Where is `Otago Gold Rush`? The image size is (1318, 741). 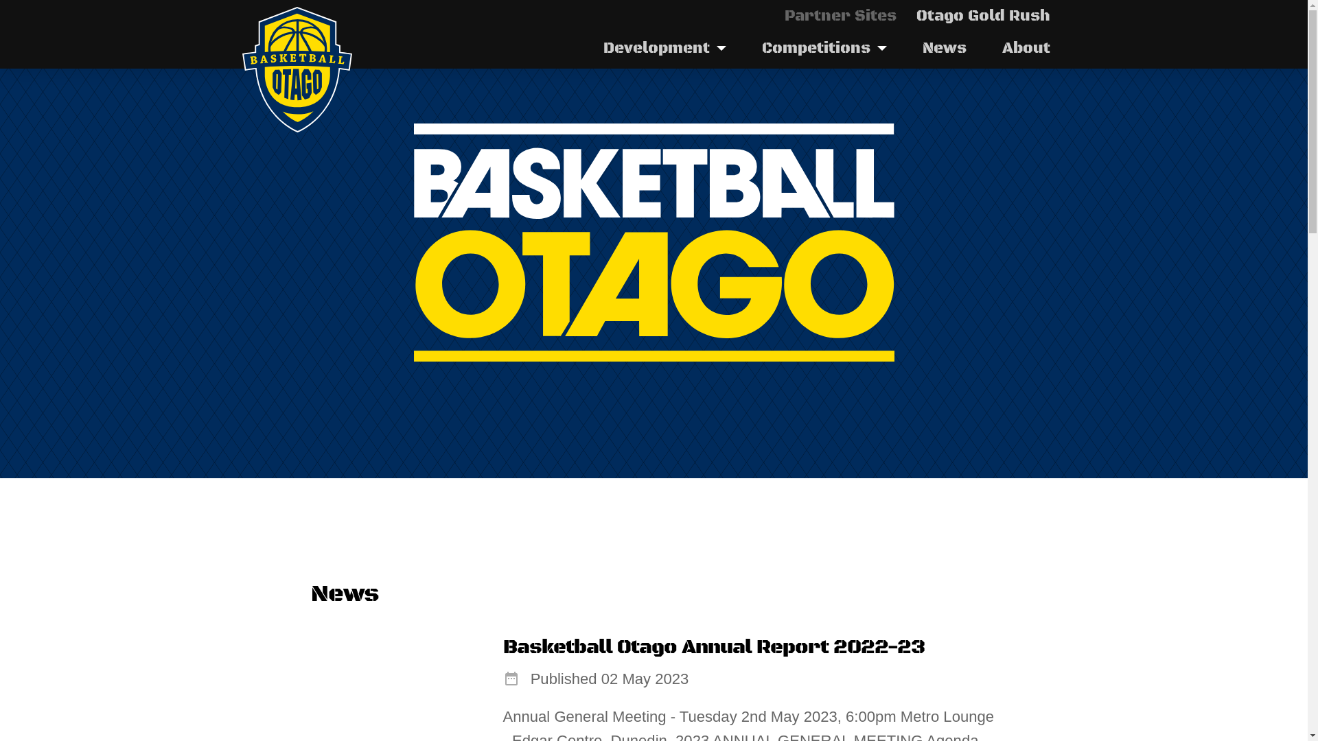
Otago Gold Rush is located at coordinates (983, 16).